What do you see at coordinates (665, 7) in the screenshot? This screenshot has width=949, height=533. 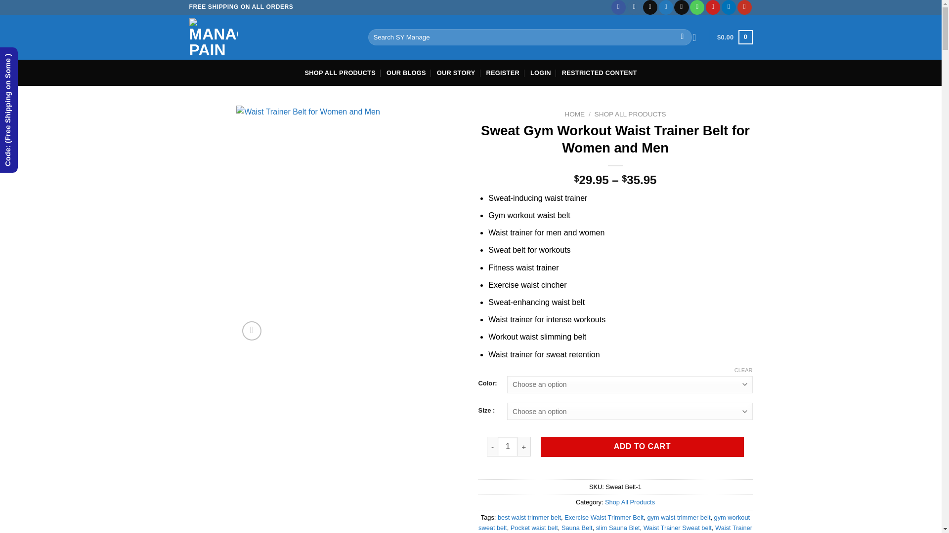 I see `Follow on Twitter` at bounding box center [665, 7].